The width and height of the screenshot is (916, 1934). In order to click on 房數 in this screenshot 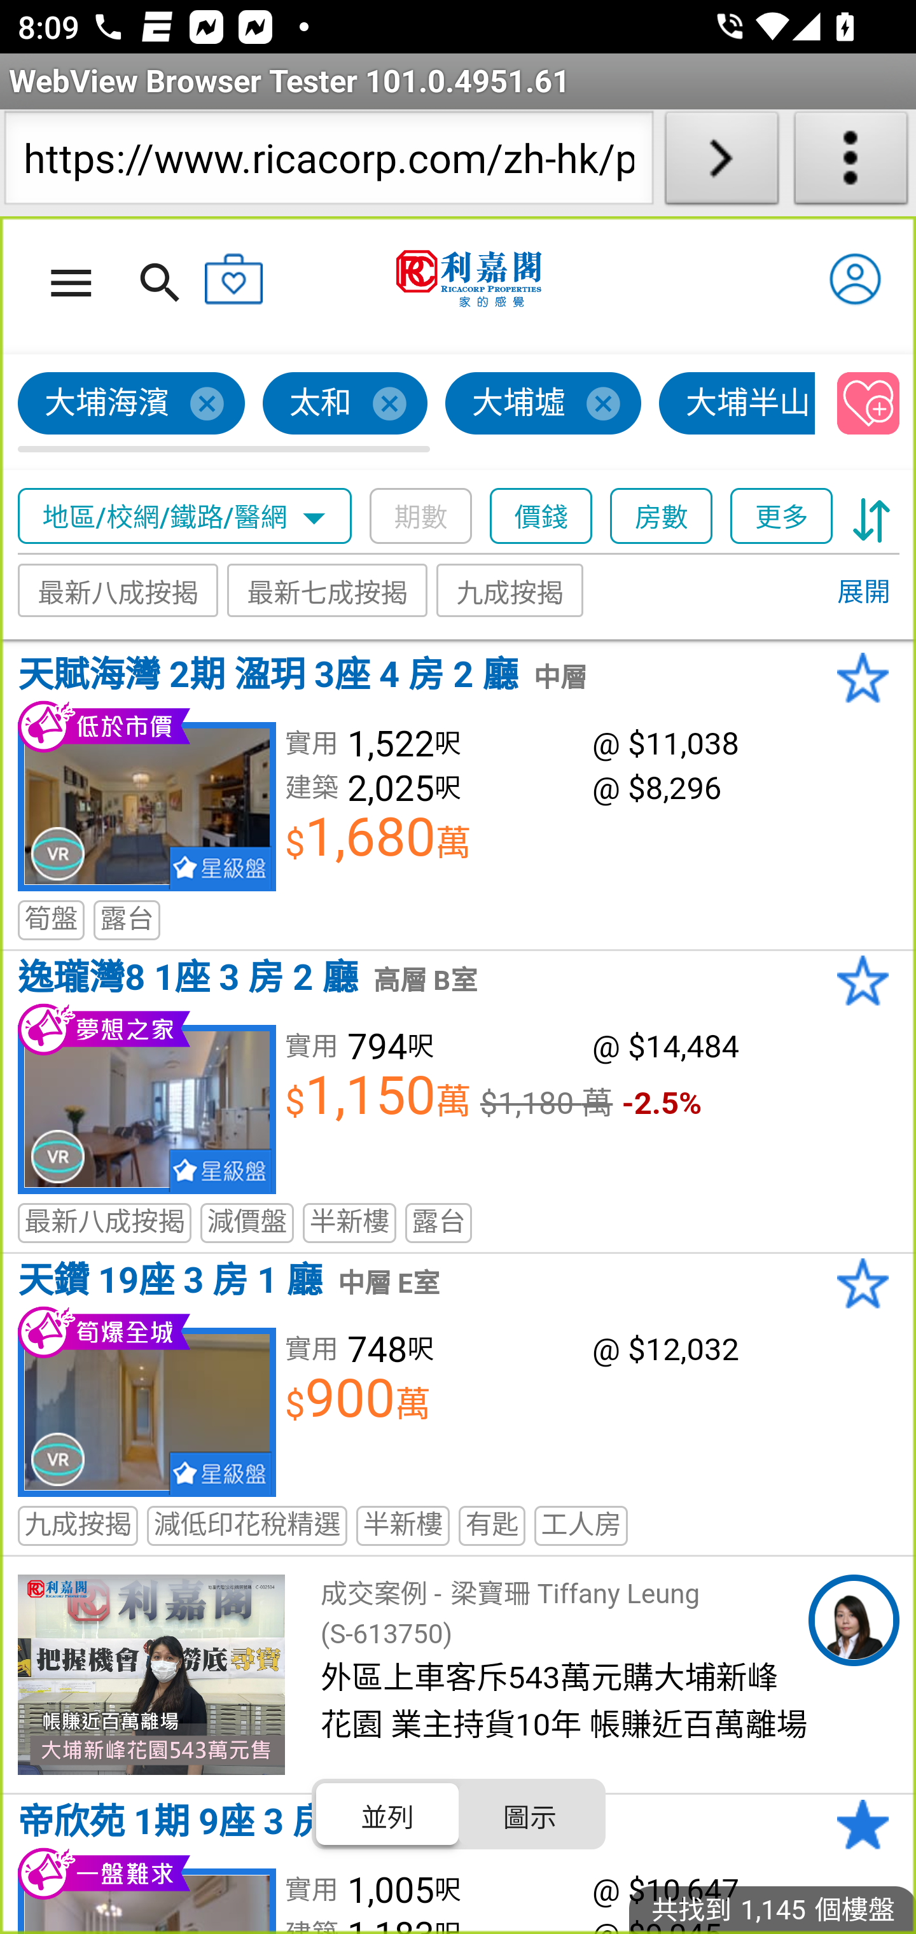, I will do `click(662, 517)`.